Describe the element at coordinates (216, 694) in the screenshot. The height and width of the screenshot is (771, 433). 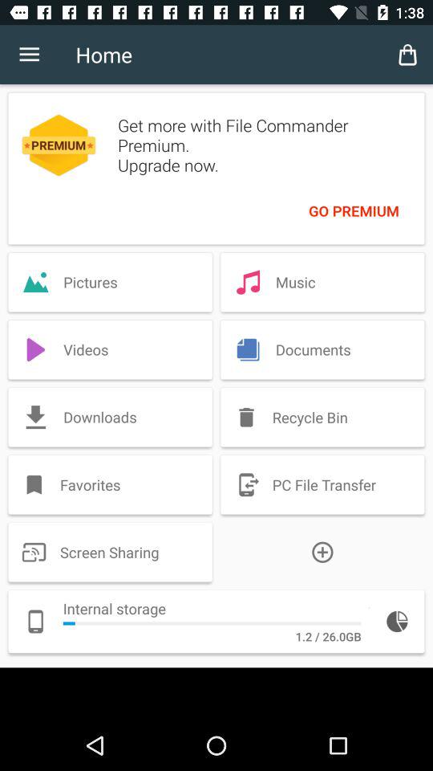
I see `turn off the icon below the 1 2 26 item` at that location.